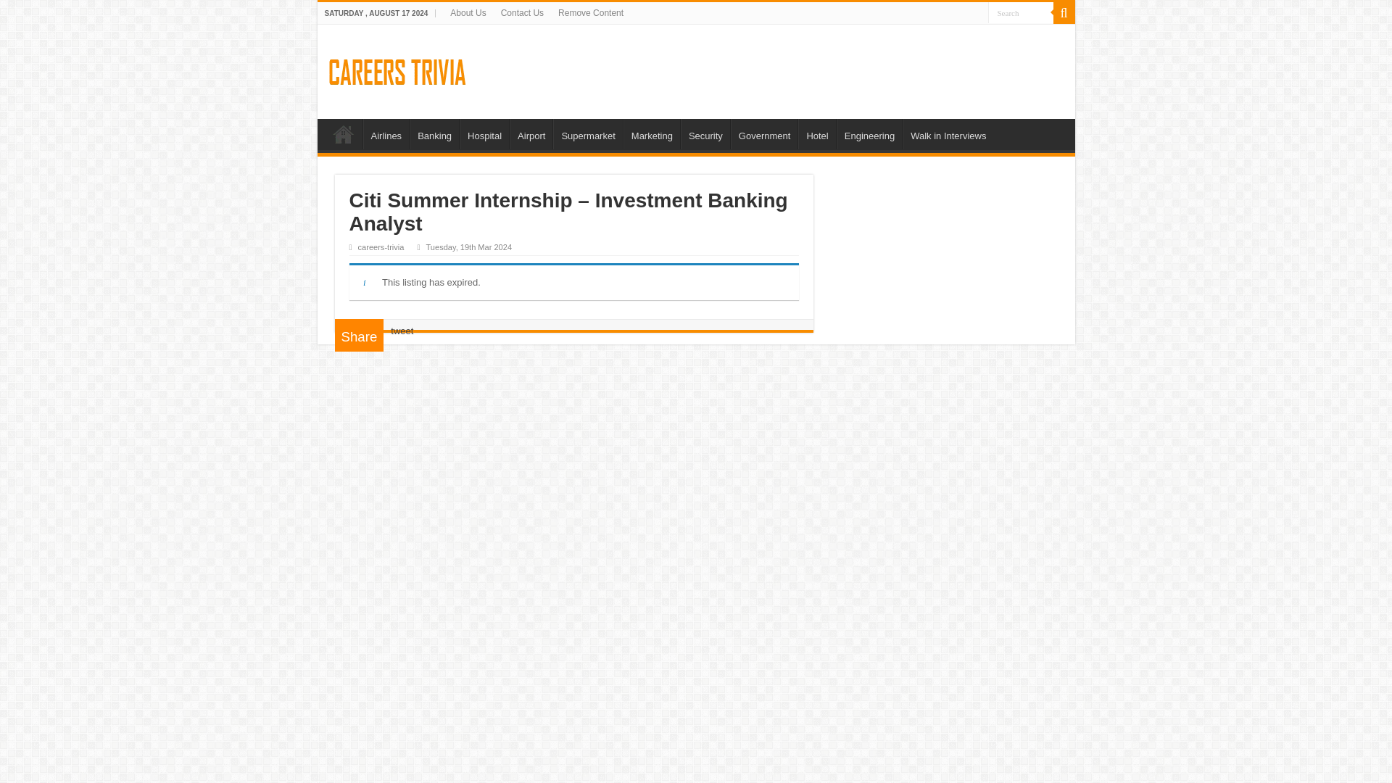 This screenshot has width=1392, height=783. I want to click on Marketing, so click(652, 134).